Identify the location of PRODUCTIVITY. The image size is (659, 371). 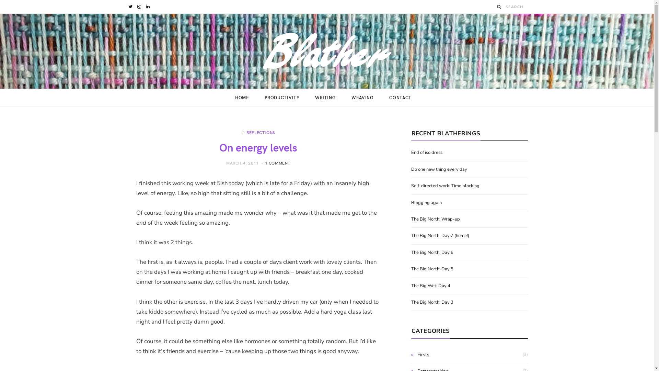
(282, 98).